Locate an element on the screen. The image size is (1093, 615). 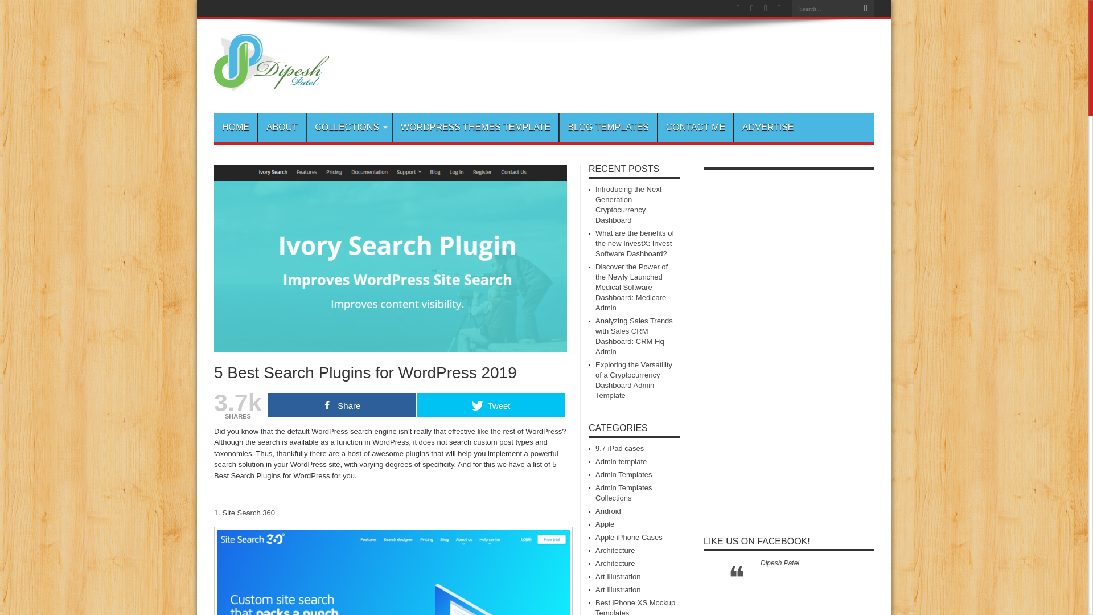
CONTACT ME is located at coordinates (696, 128).